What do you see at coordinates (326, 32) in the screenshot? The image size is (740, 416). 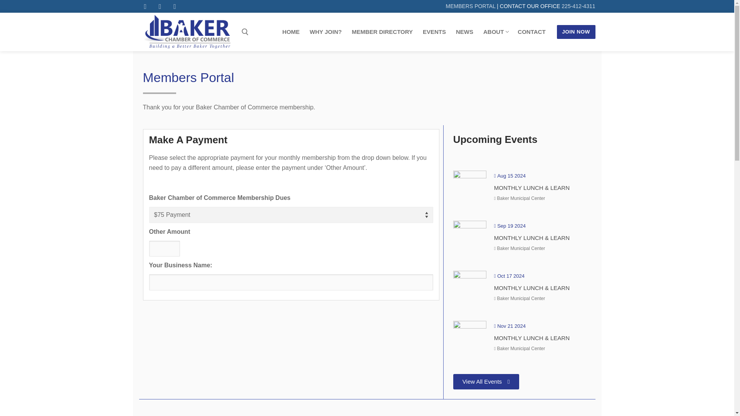 I see `WHY JOIN?` at bounding box center [326, 32].